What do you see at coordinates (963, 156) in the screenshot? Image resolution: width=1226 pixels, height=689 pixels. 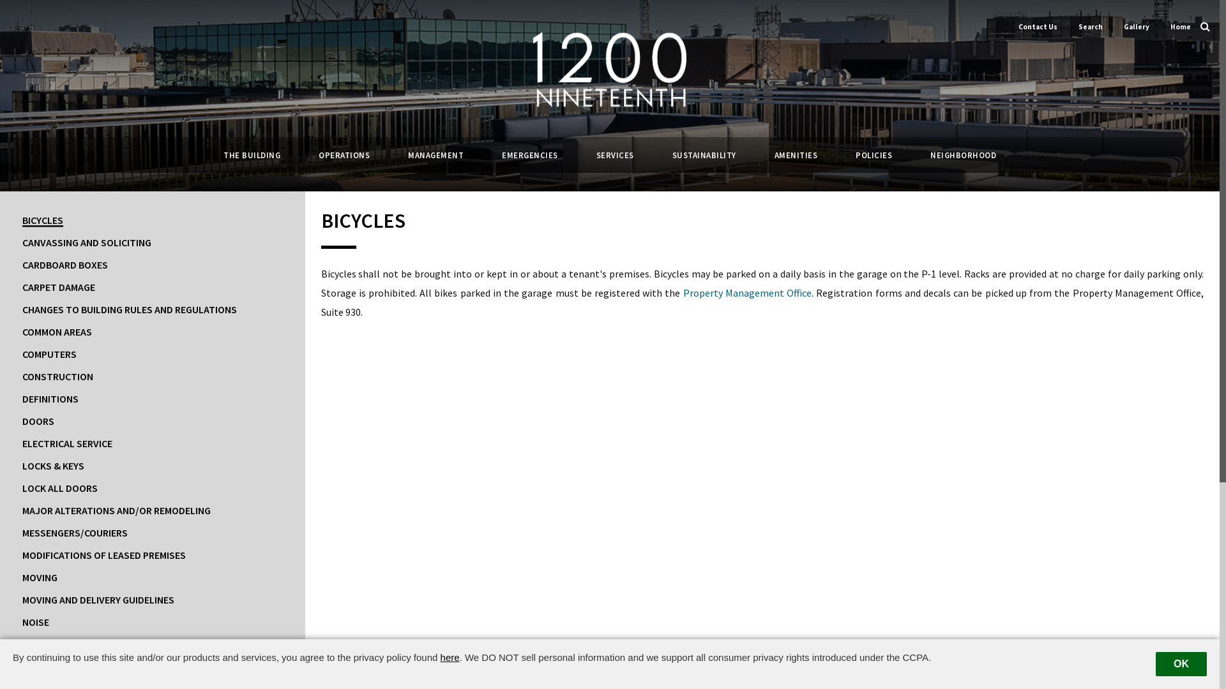 I see `NEIGHBORHOOD` at bounding box center [963, 156].